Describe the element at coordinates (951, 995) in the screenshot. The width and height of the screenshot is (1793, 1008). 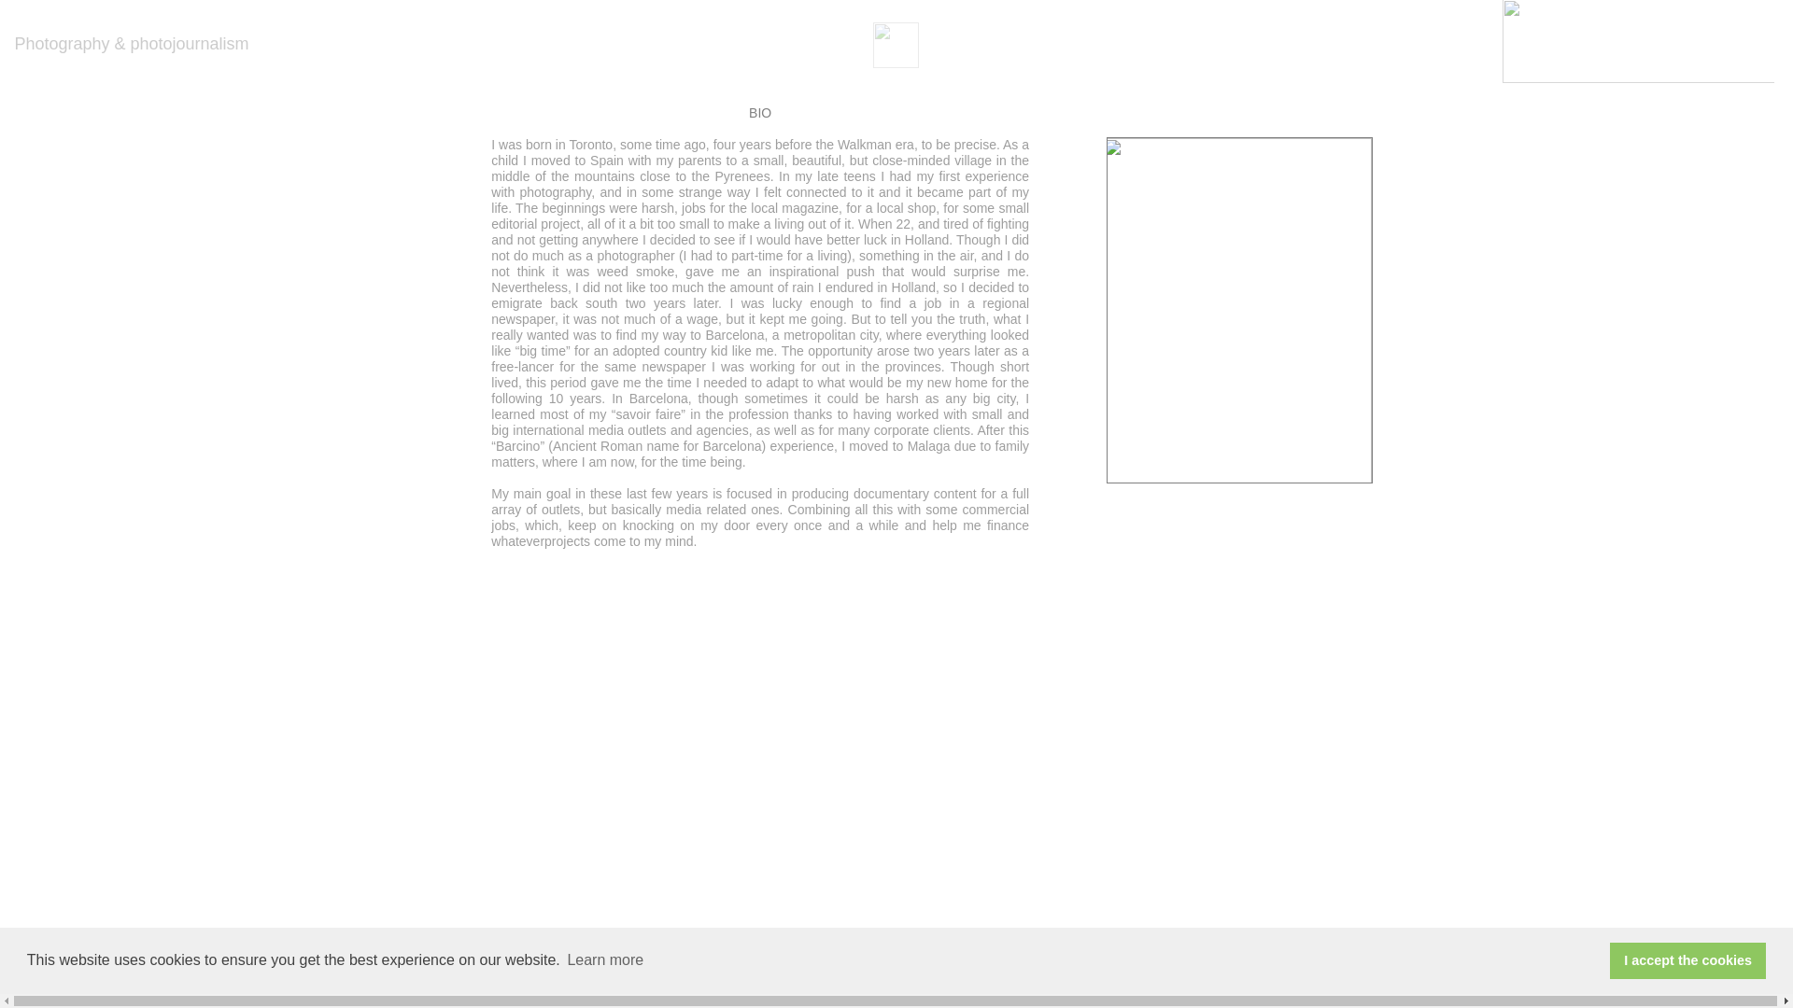
I see `Terms and conditions` at that location.